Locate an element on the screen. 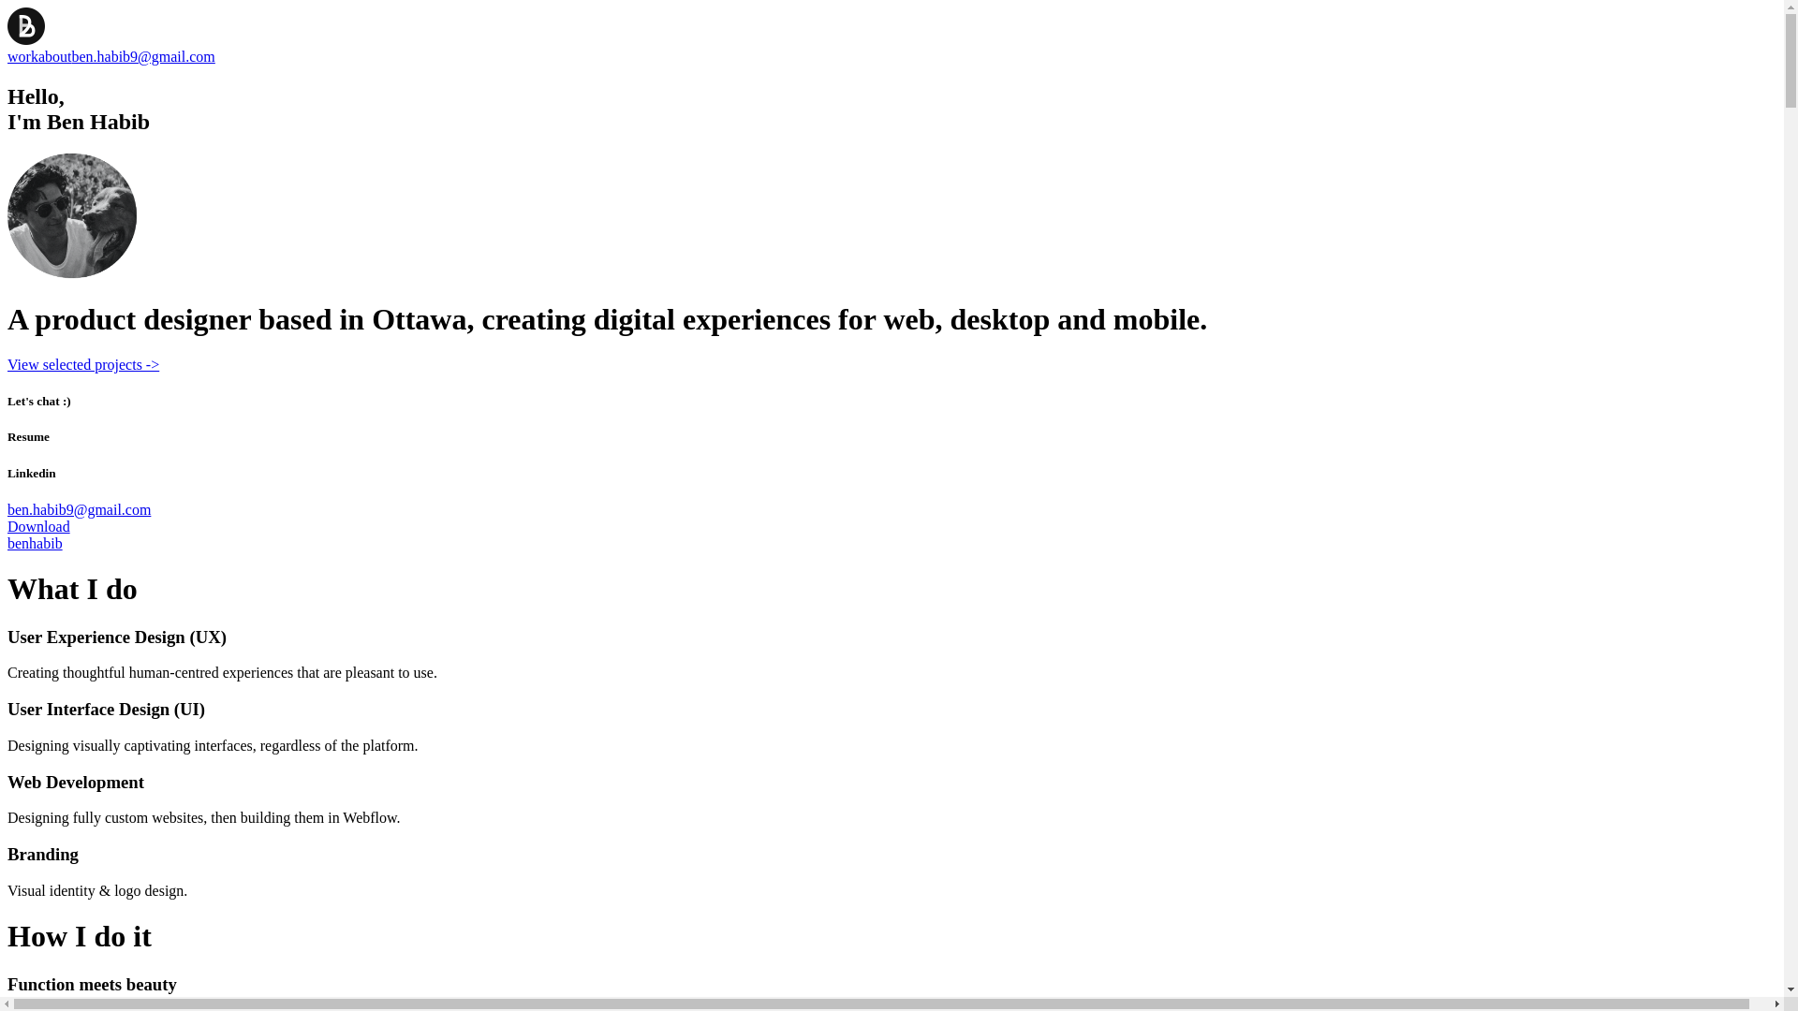  benhabib is located at coordinates (36, 543).